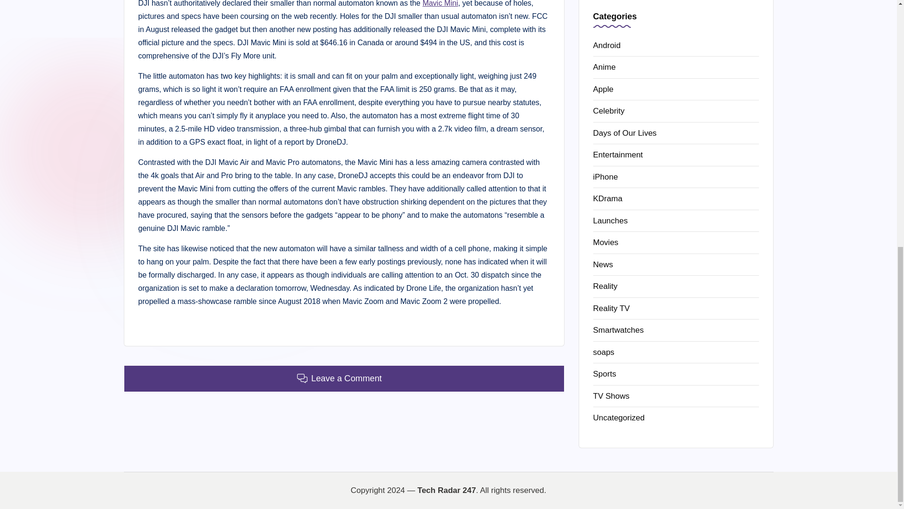 The image size is (904, 509). What do you see at coordinates (676, 46) in the screenshot?
I see `Android` at bounding box center [676, 46].